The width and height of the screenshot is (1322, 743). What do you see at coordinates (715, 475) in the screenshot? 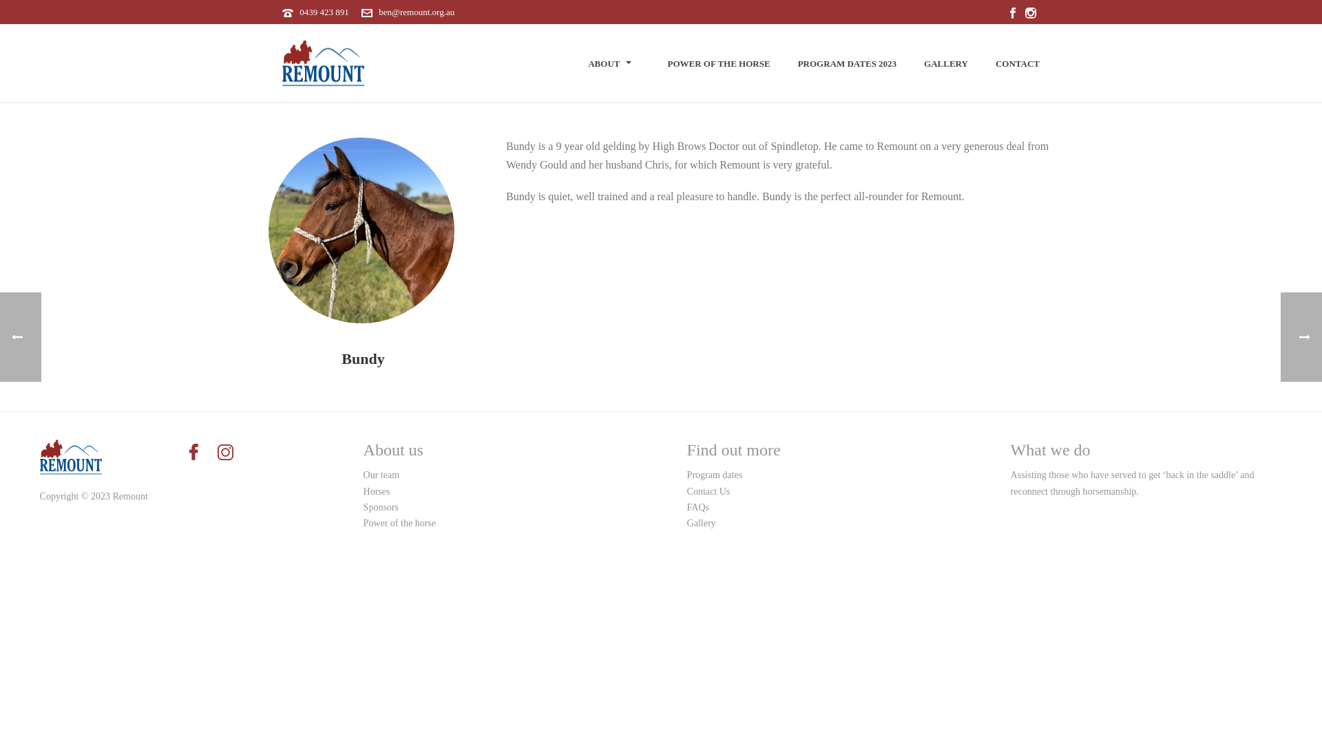
I see `Program dates` at bounding box center [715, 475].